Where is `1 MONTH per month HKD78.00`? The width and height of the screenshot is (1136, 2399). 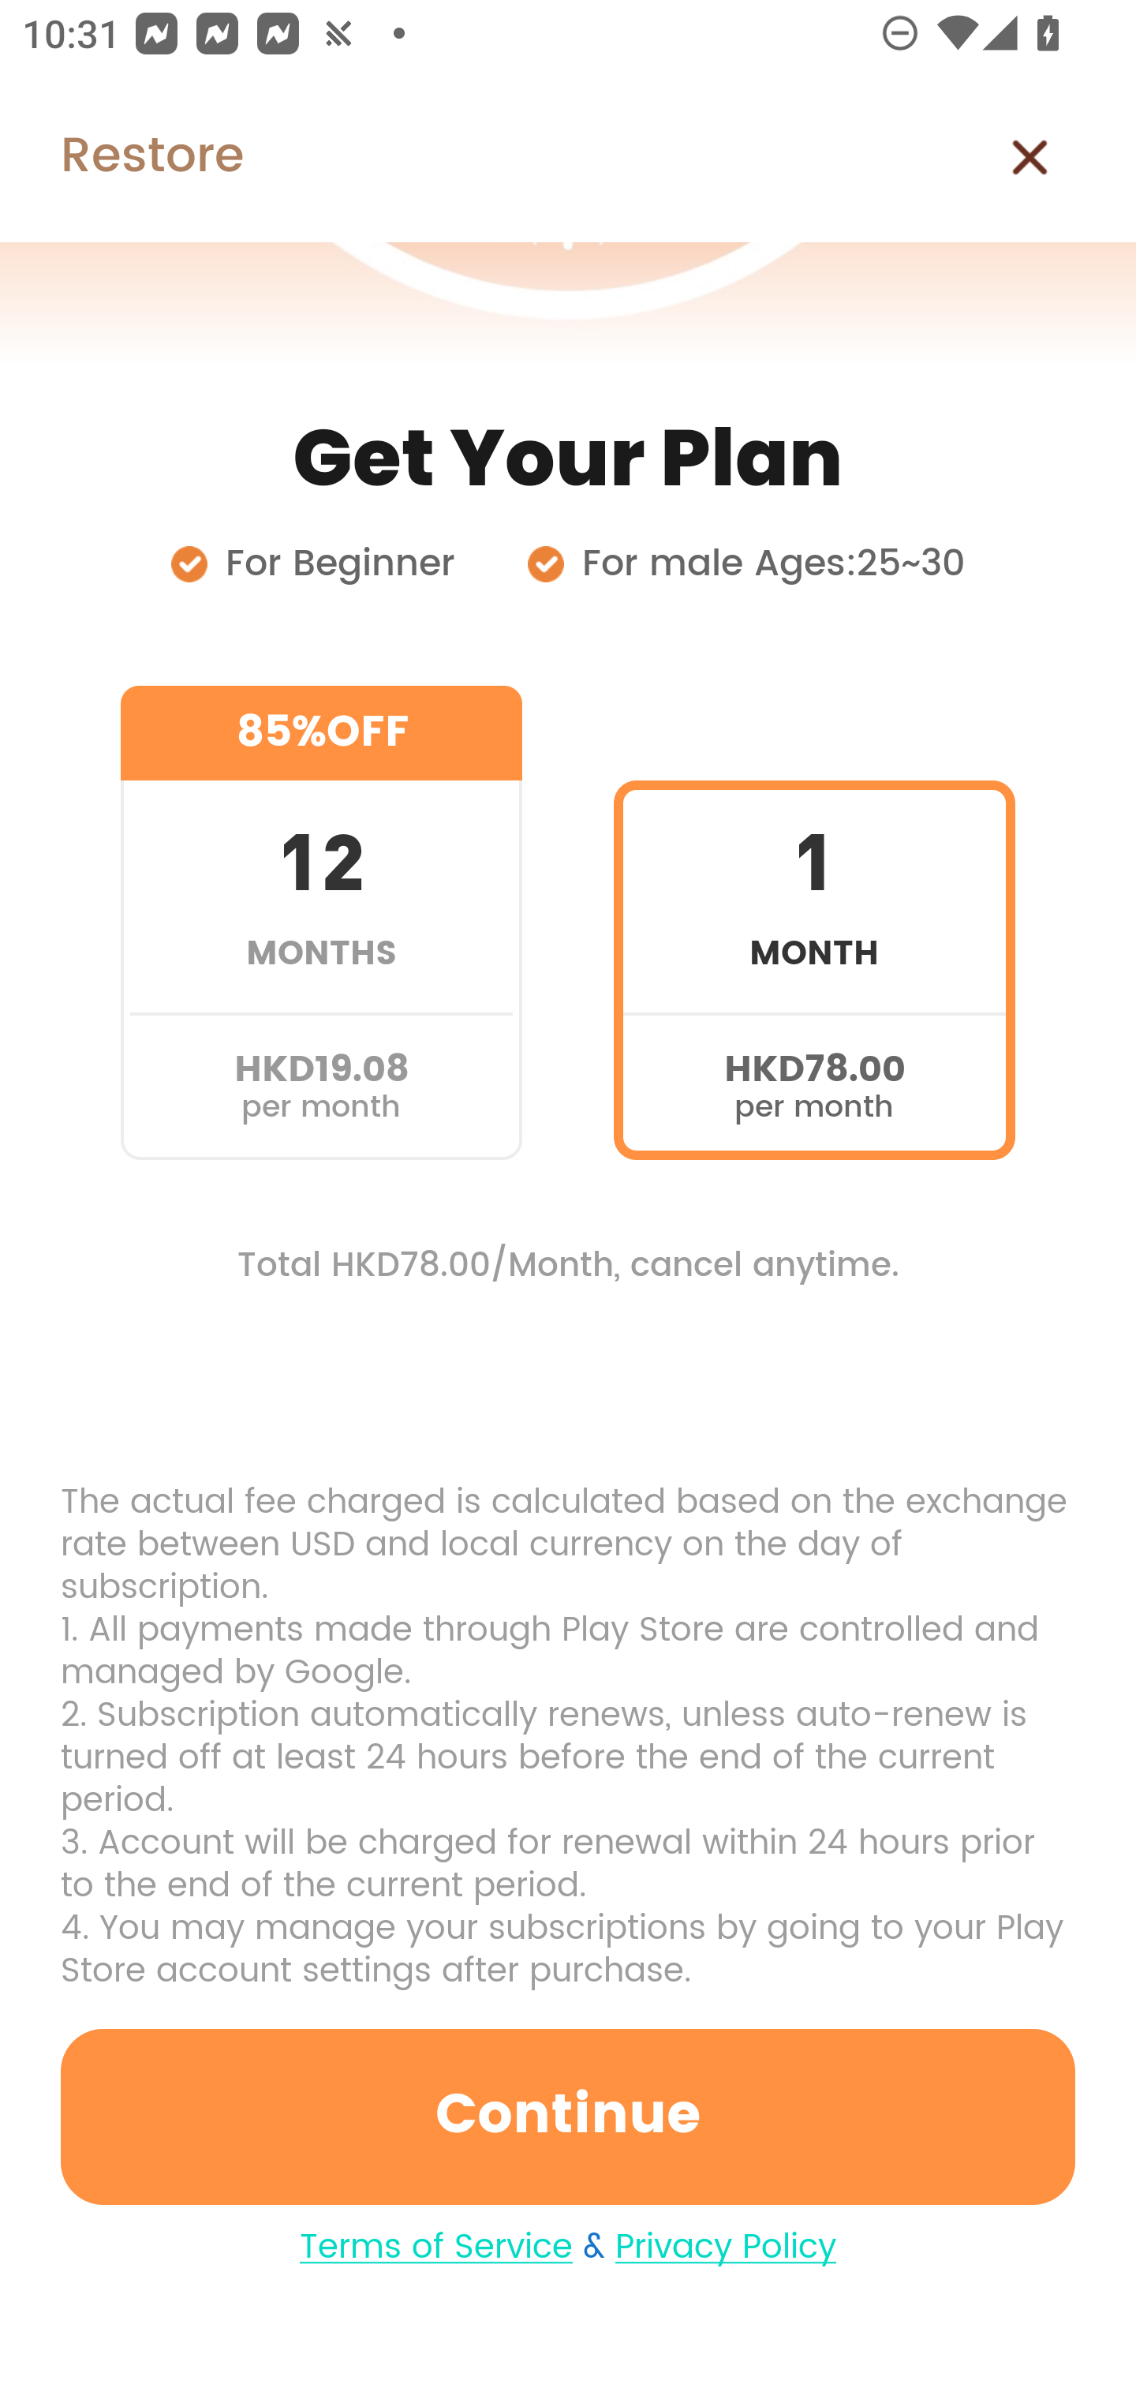 1 MONTH per month HKD78.00 is located at coordinates (814, 923).